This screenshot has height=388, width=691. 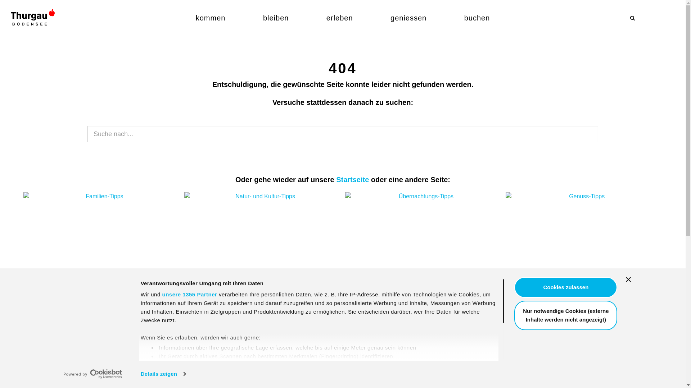 What do you see at coordinates (353, 180) in the screenshot?
I see `Startseite` at bounding box center [353, 180].